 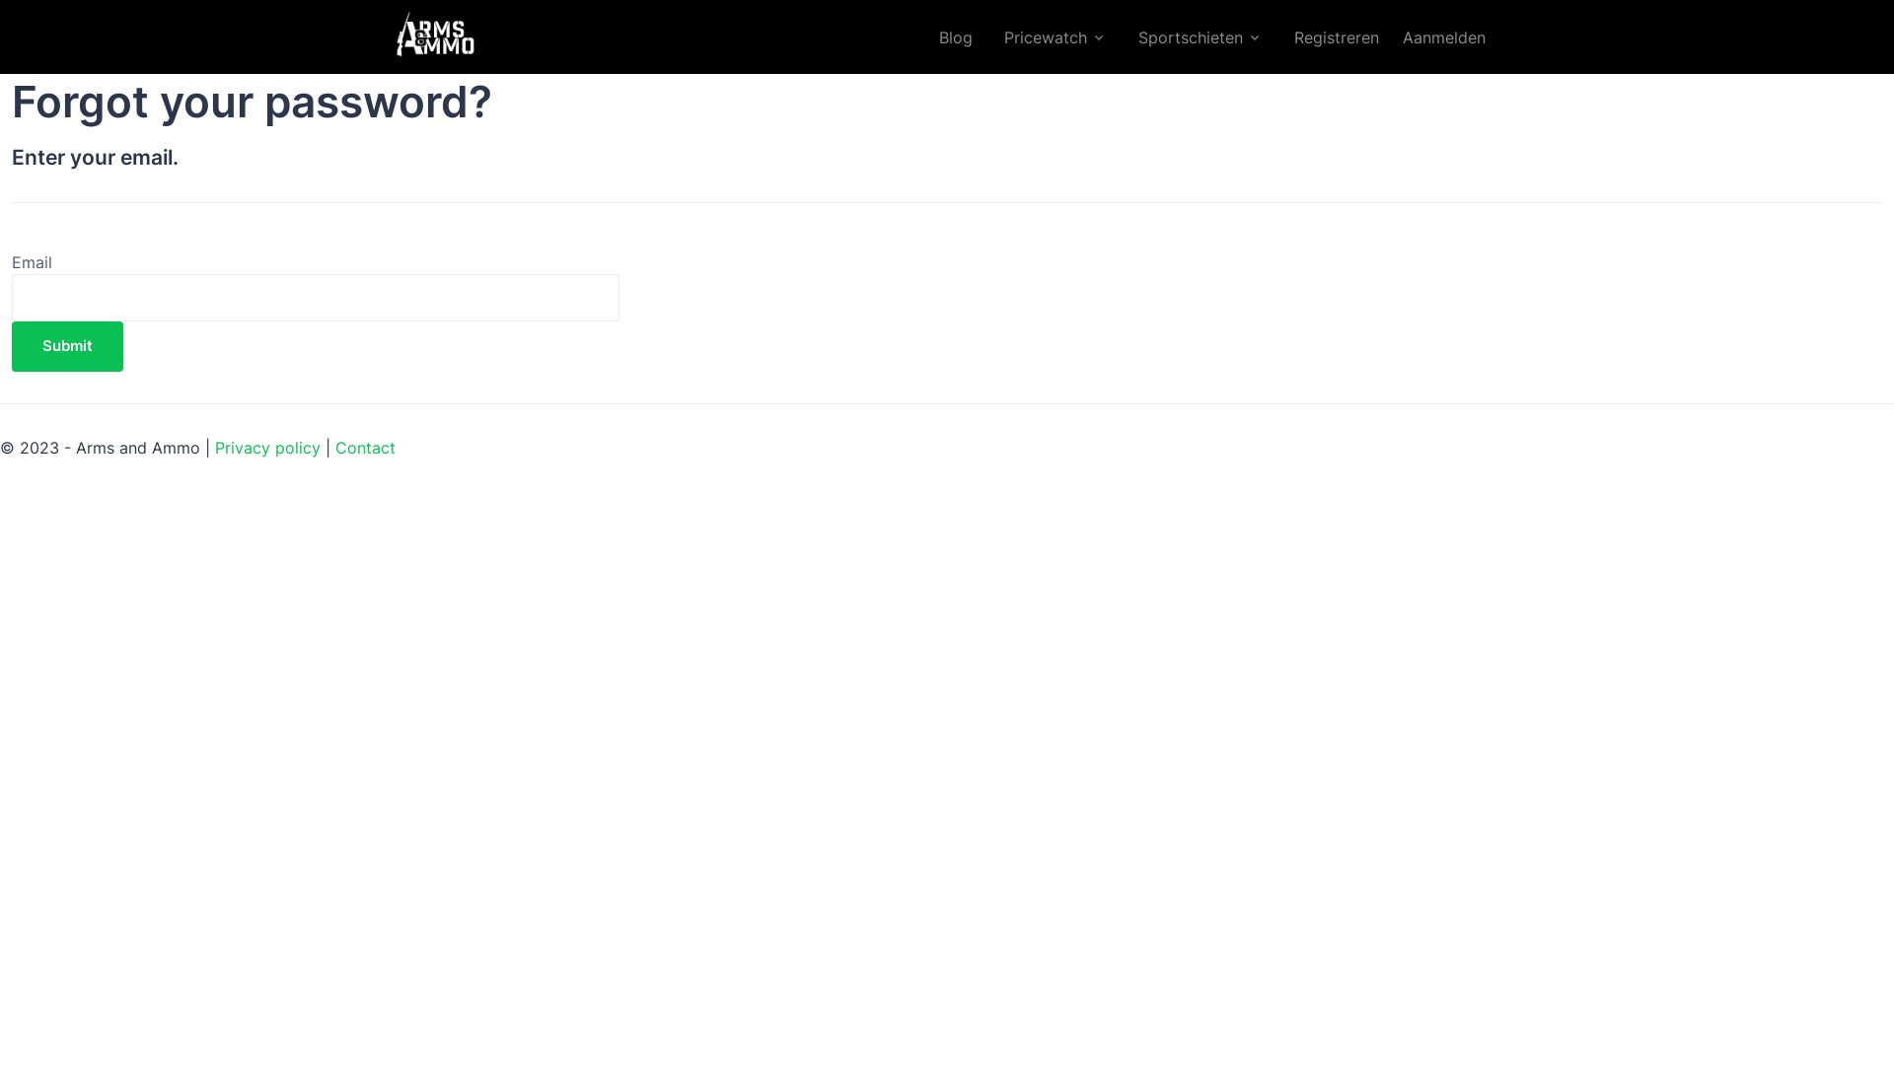 What do you see at coordinates (1337, 37) in the screenshot?
I see `Registreren` at bounding box center [1337, 37].